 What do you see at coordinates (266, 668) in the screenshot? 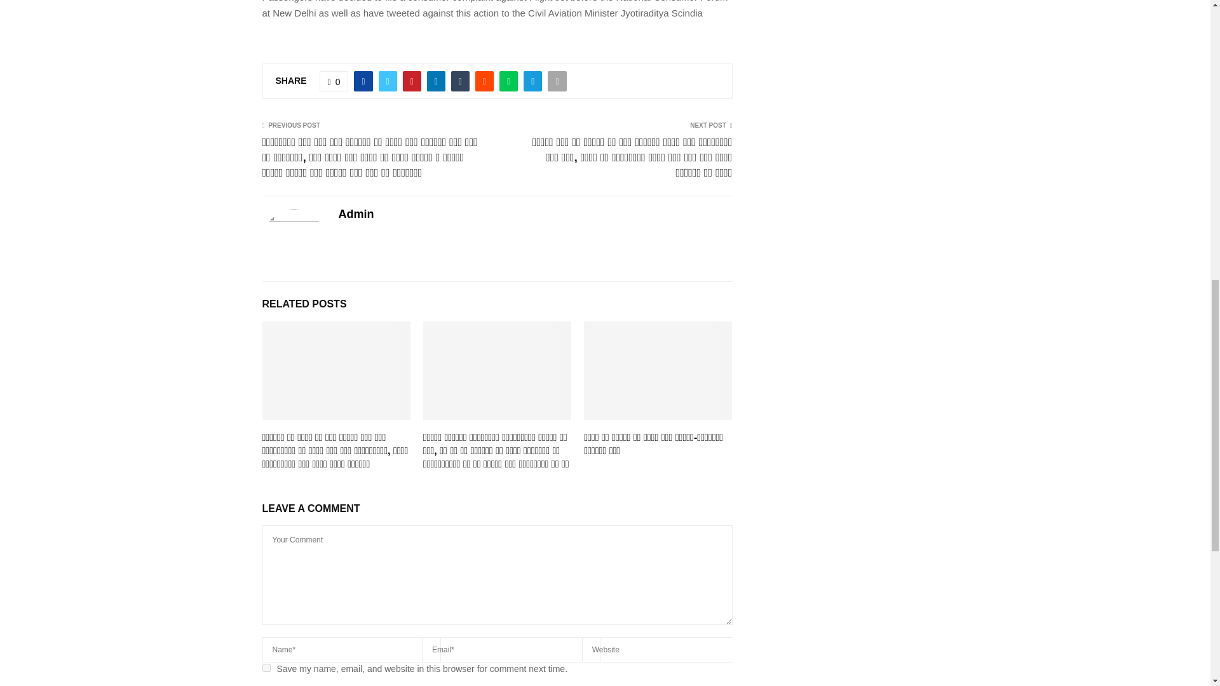
I see `yes` at bounding box center [266, 668].